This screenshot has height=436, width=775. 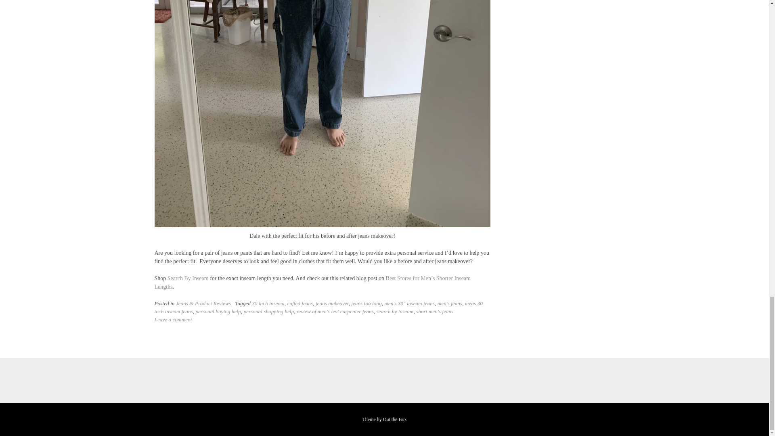 I want to click on review of men's levi carpenter jeans, so click(x=335, y=311).